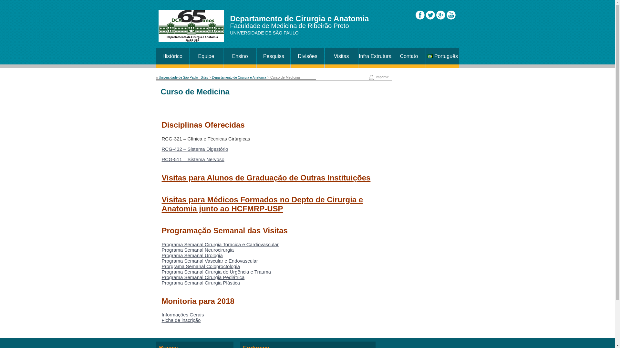  Describe the element at coordinates (201, 266) in the screenshot. I see `Prorgrama Semanal Coloproctologia` at that location.